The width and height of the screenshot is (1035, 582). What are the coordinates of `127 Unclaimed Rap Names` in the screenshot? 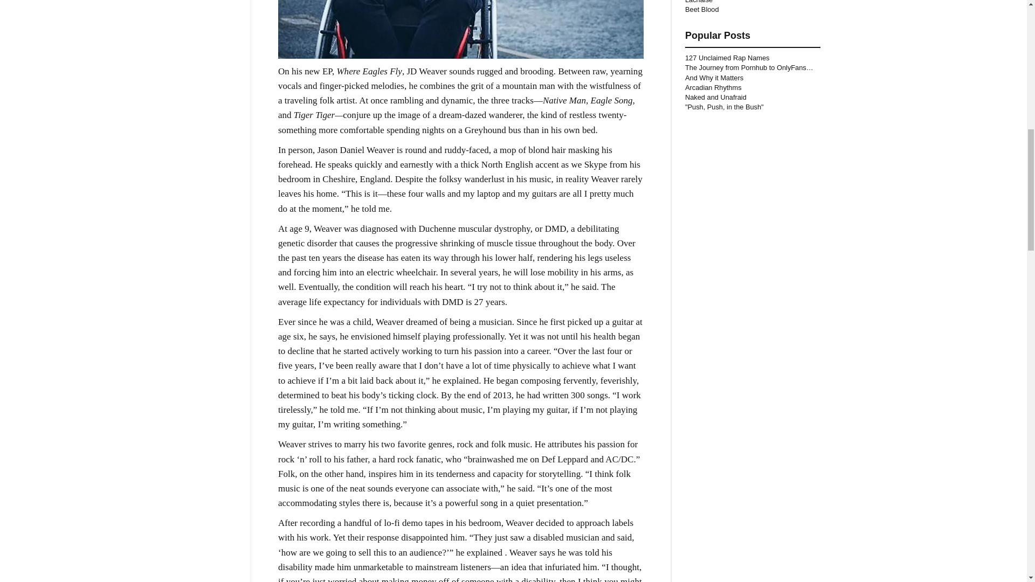 It's located at (727, 58).